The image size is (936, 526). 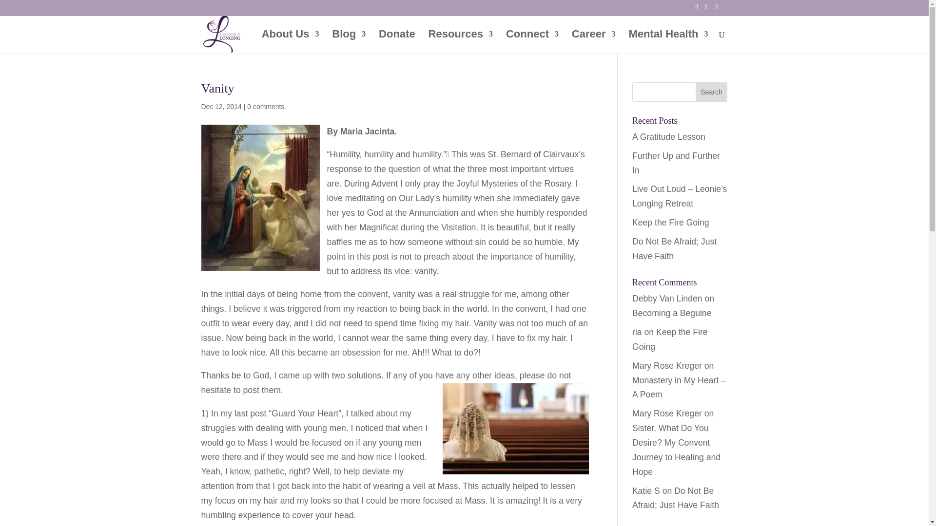 What do you see at coordinates (349, 42) in the screenshot?
I see `Blog` at bounding box center [349, 42].